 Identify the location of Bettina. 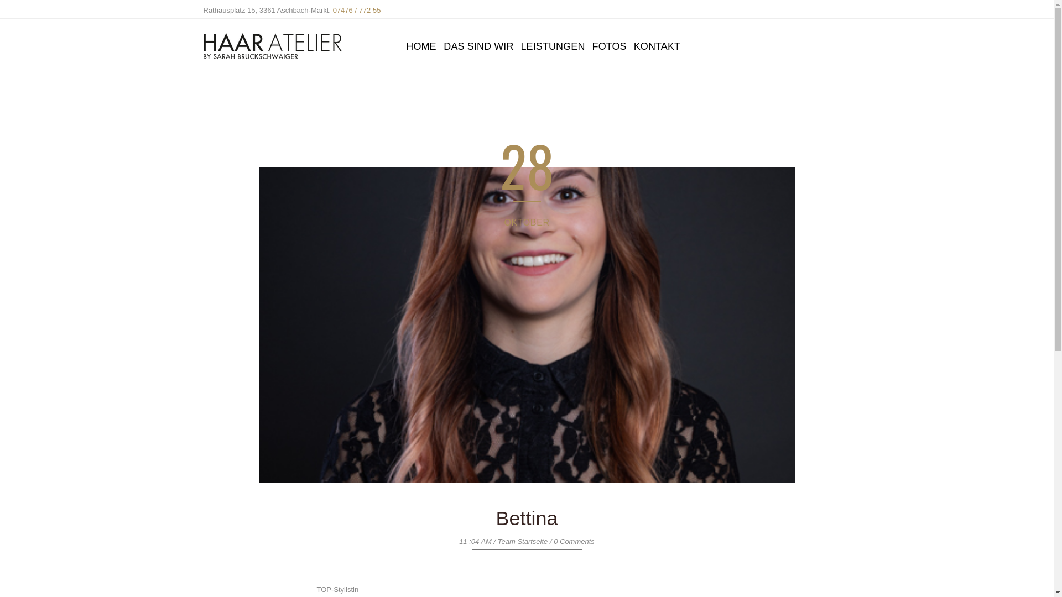
(527, 519).